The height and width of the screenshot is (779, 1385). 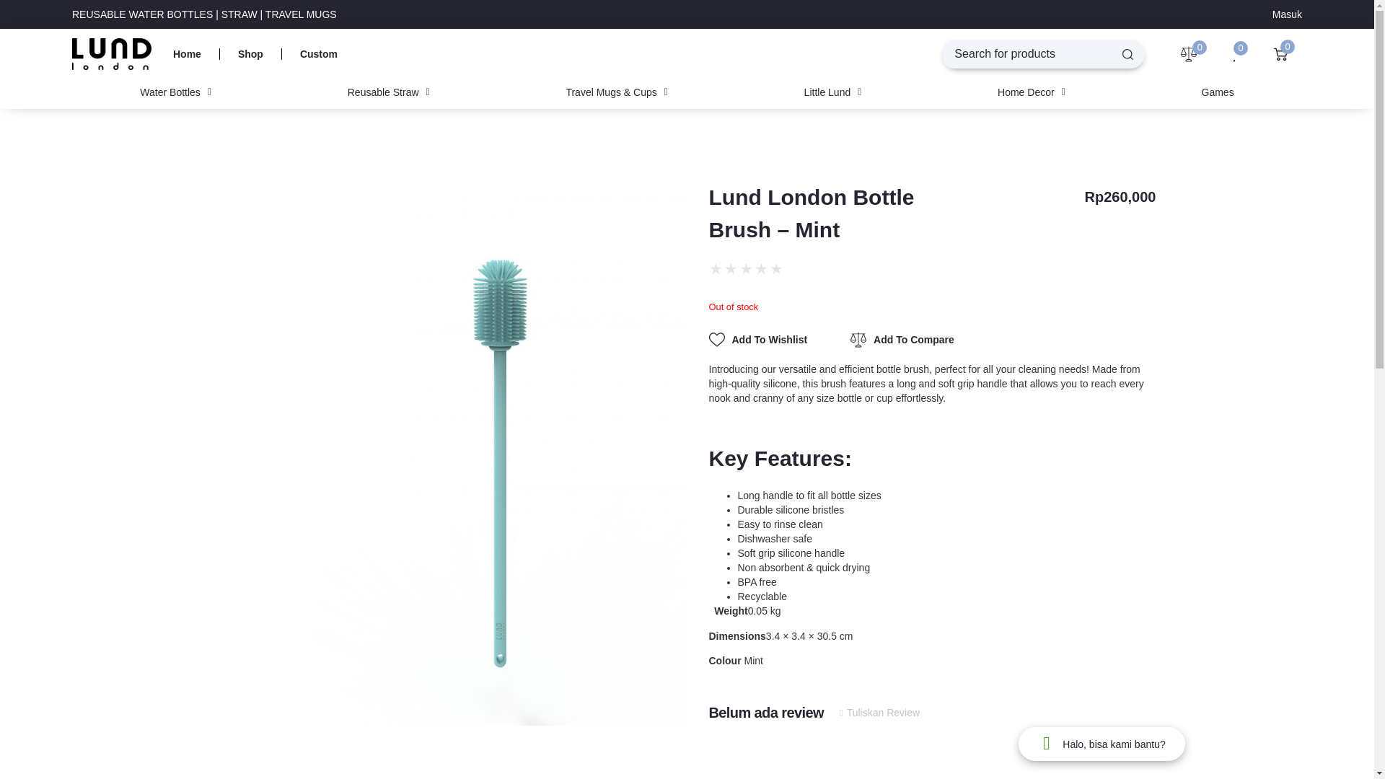 I want to click on Masuk, so click(x=1287, y=14).